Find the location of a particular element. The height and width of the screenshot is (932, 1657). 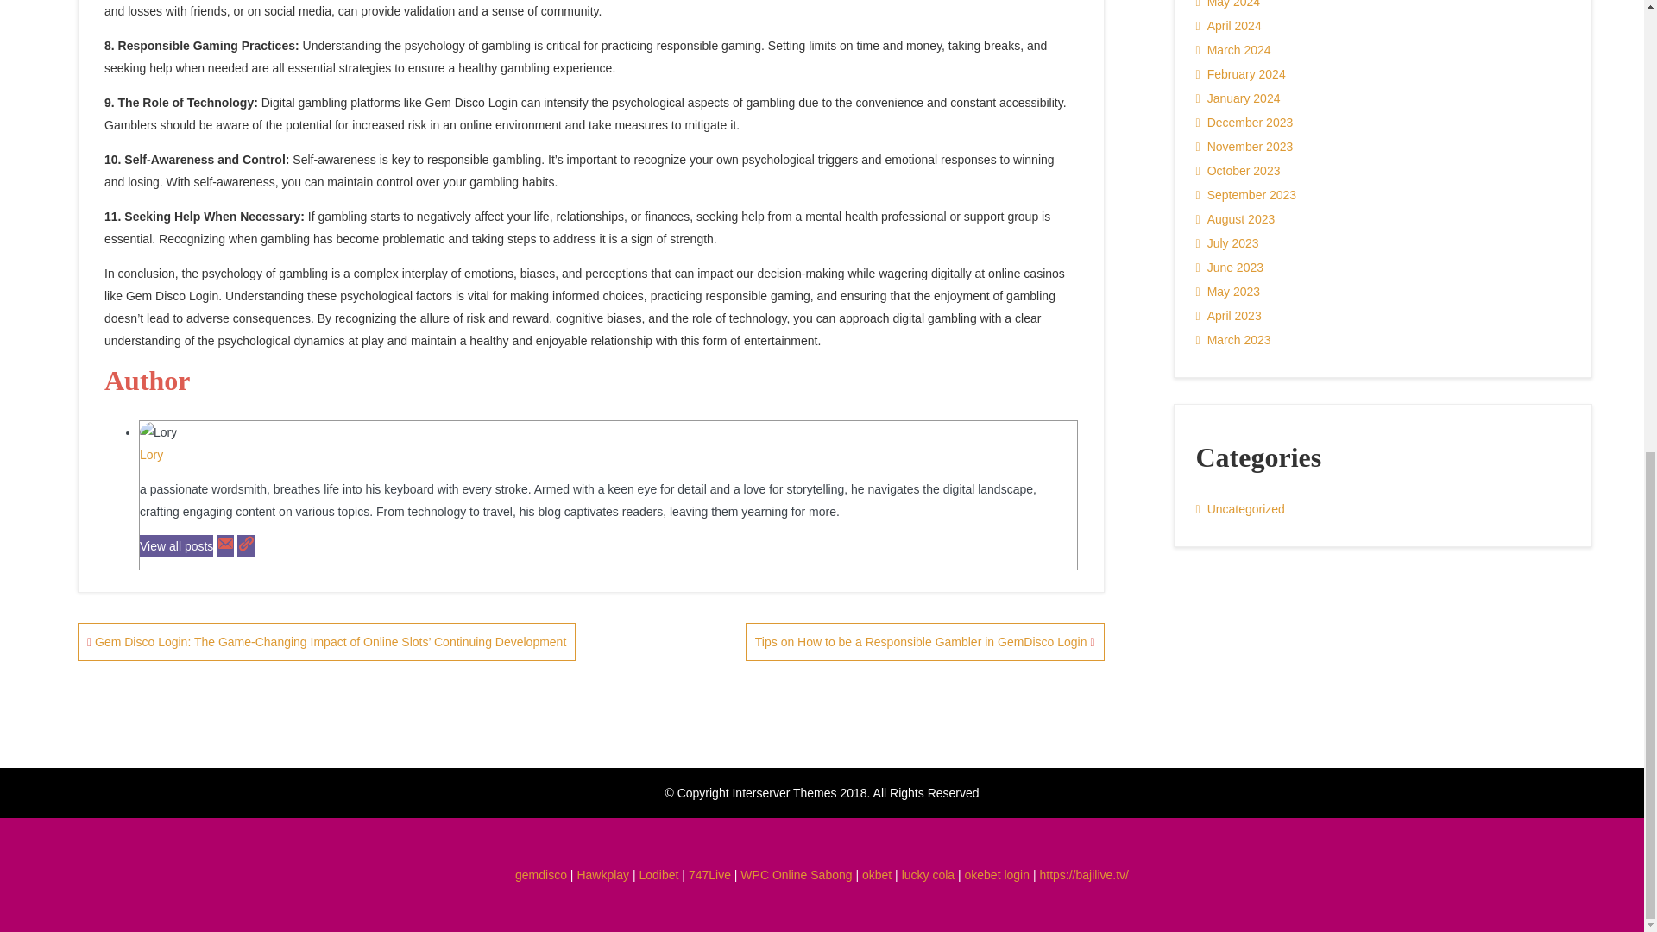

November 2023 is located at coordinates (1244, 146).